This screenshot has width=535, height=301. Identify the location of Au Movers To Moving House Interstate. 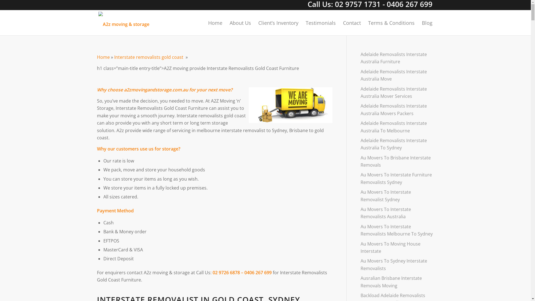
(397, 248).